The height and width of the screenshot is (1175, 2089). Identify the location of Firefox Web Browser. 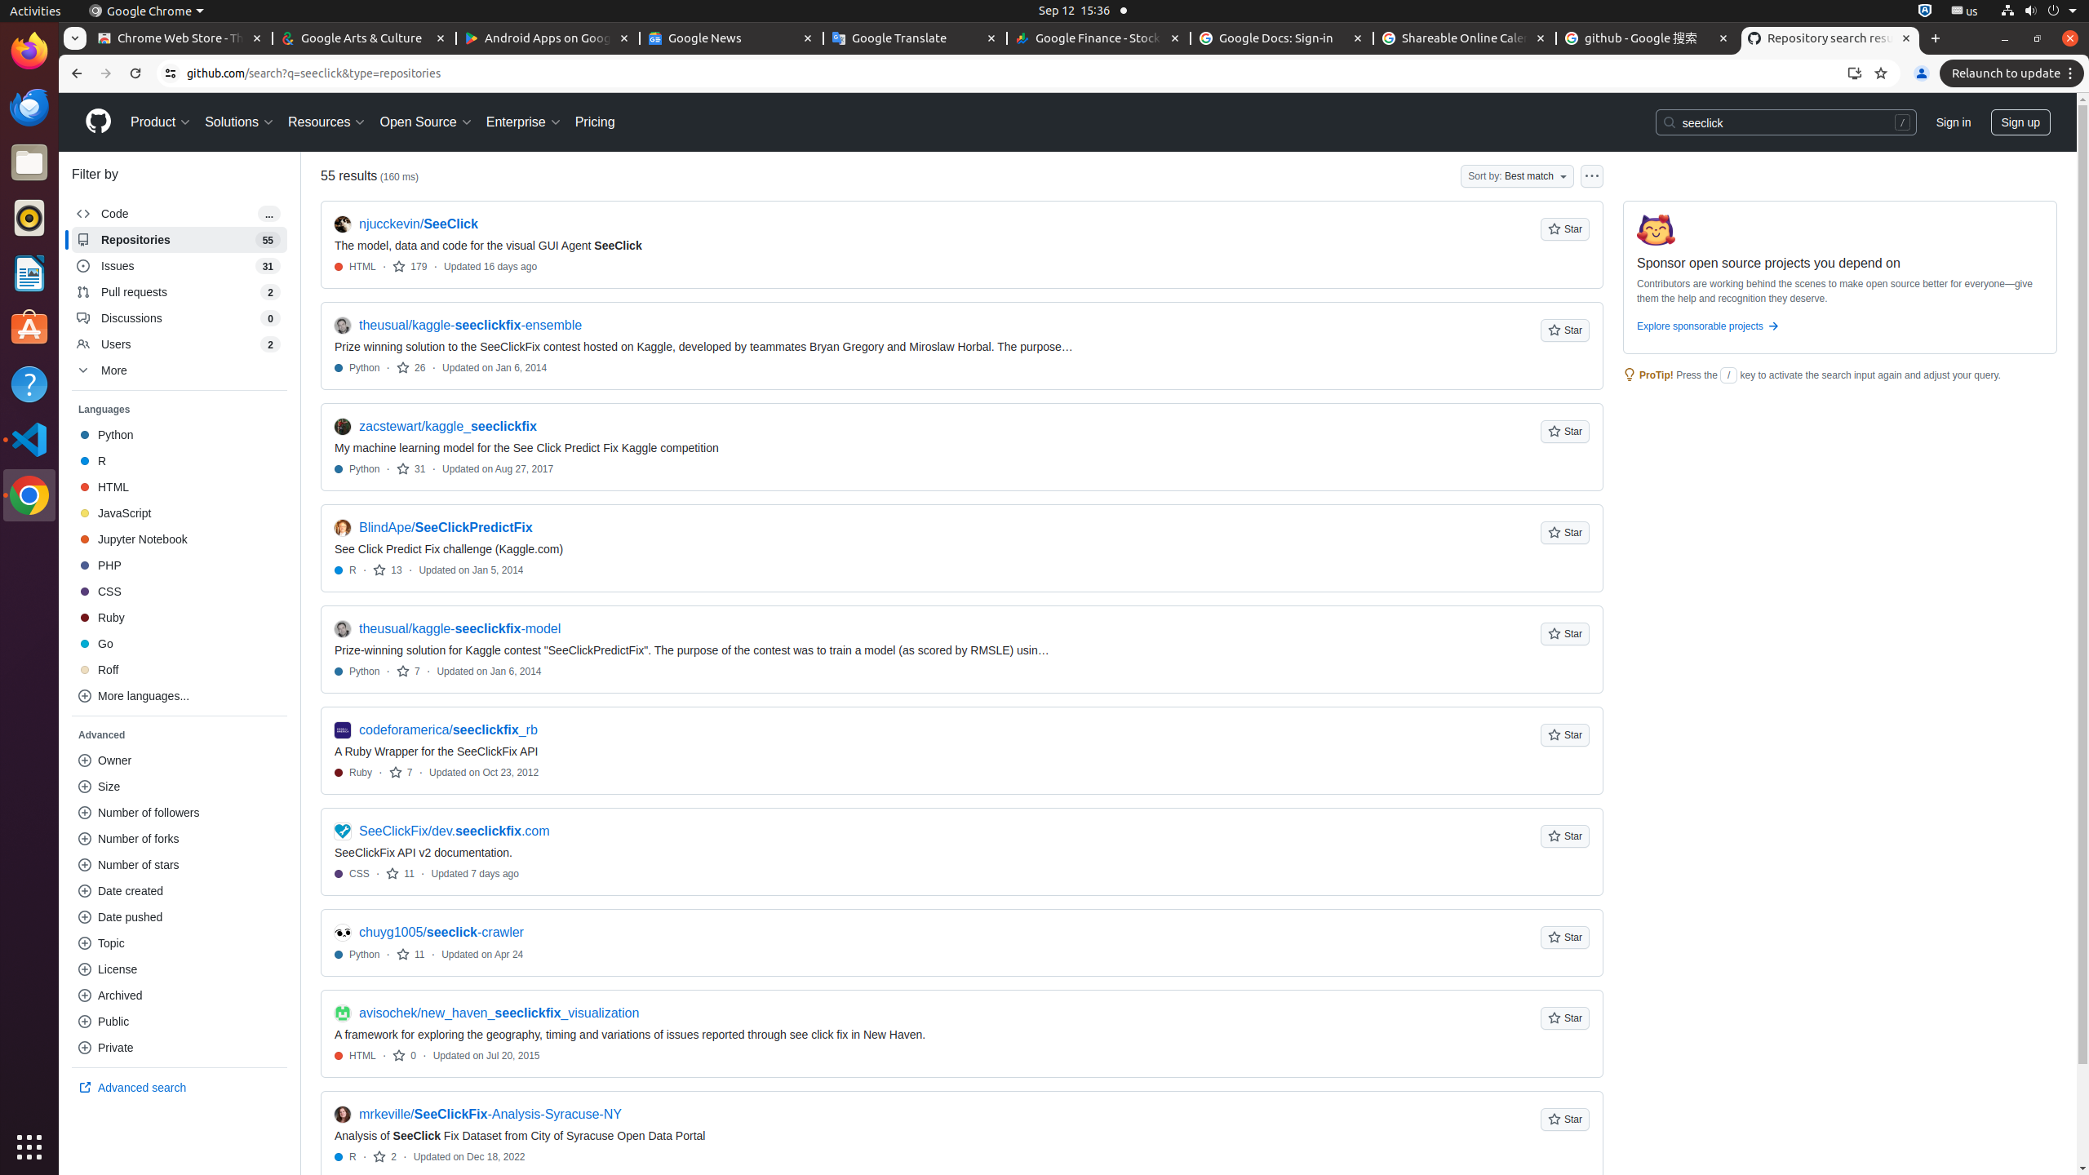
(29, 51).